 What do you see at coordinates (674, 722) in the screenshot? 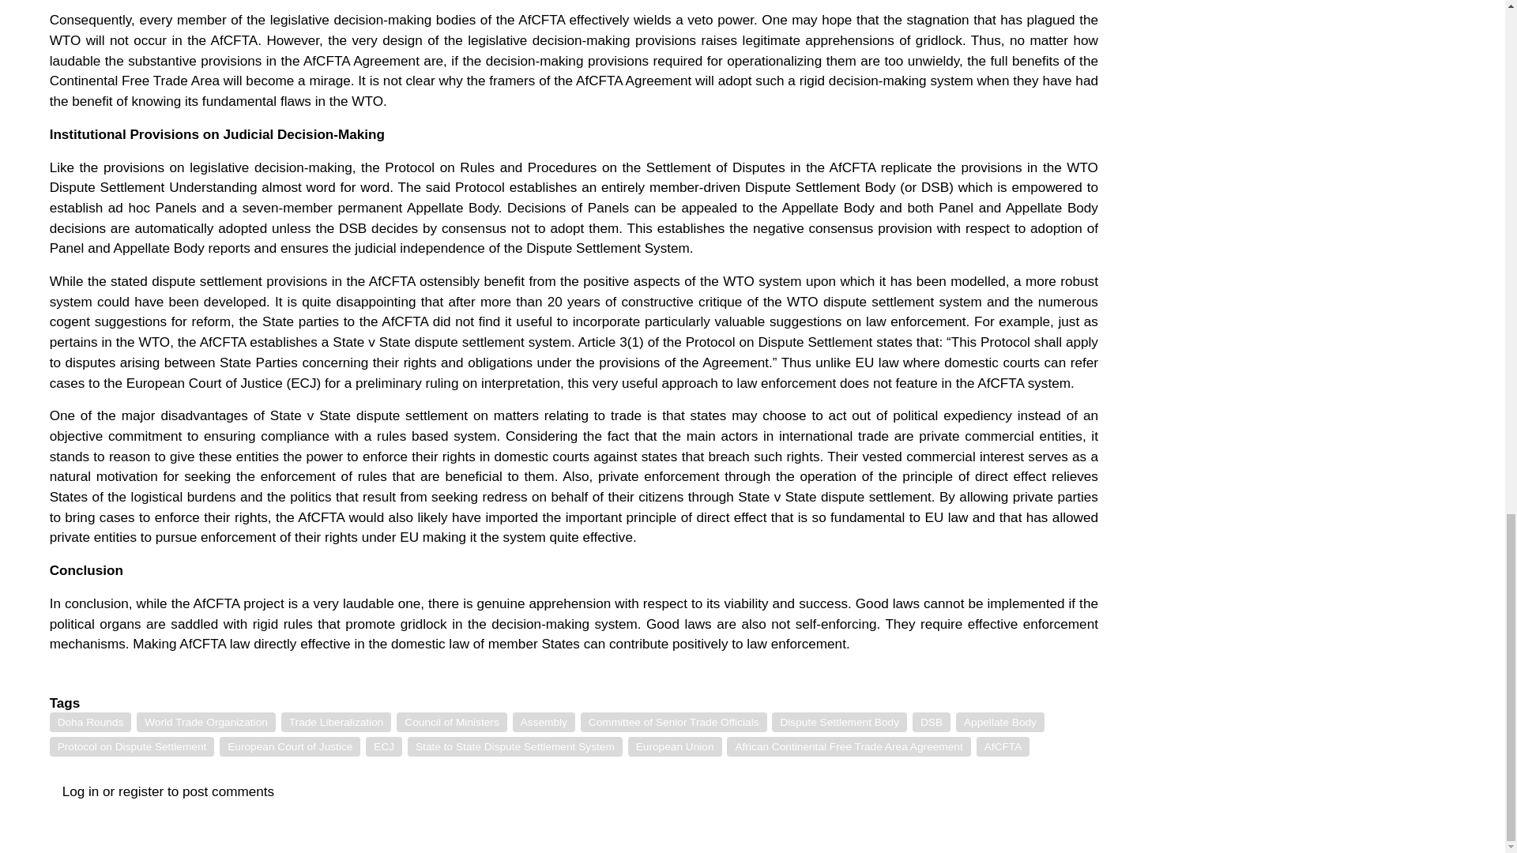
I see `Committee of Senior Trade Officials` at bounding box center [674, 722].